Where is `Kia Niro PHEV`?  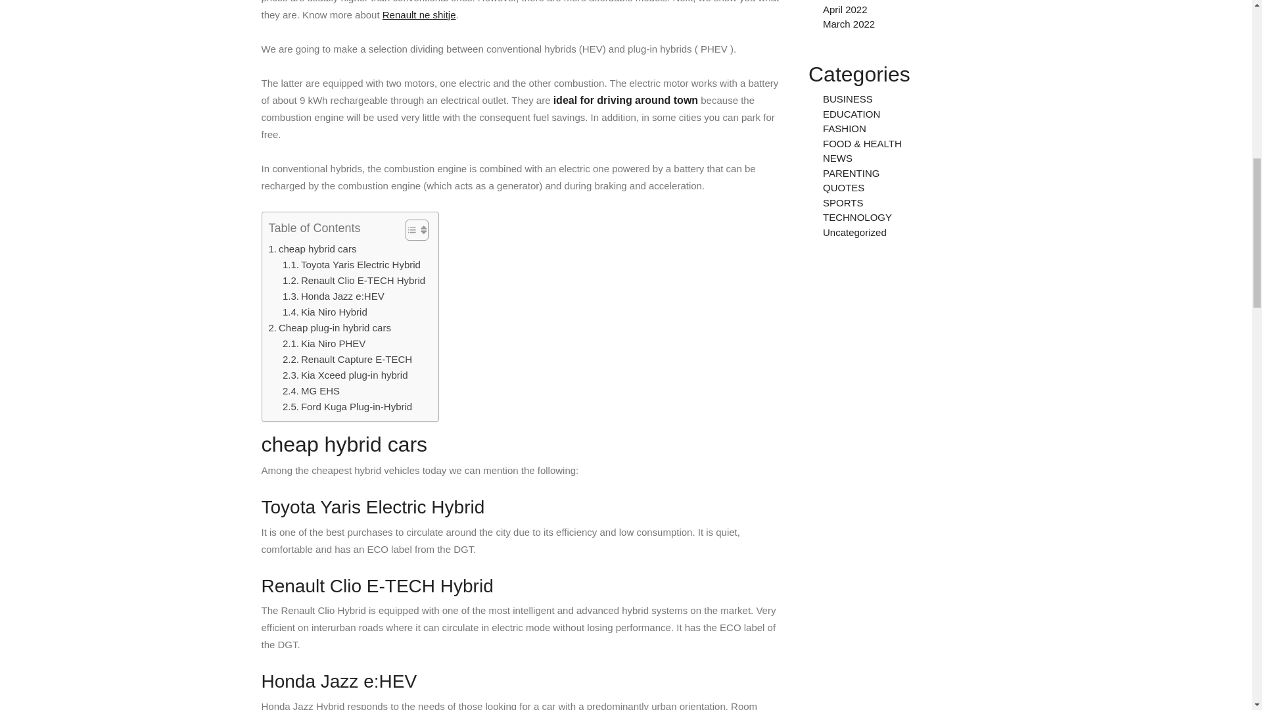
Kia Niro PHEV is located at coordinates (324, 343).